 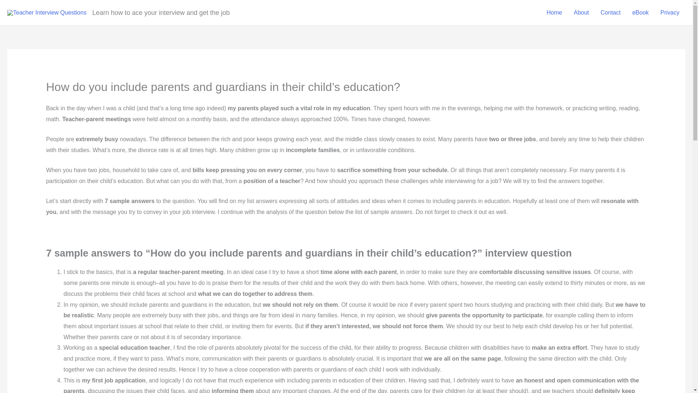 What do you see at coordinates (670, 13) in the screenshot?
I see `Privacy` at bounding box center [670, 13].